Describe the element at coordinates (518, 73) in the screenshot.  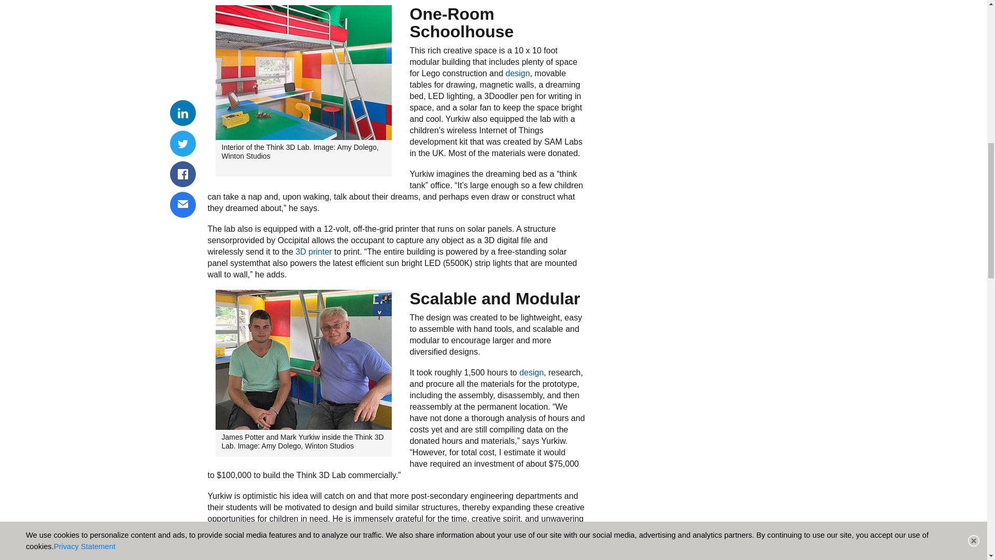
I see `7 STEM Apps for Students` at that location.